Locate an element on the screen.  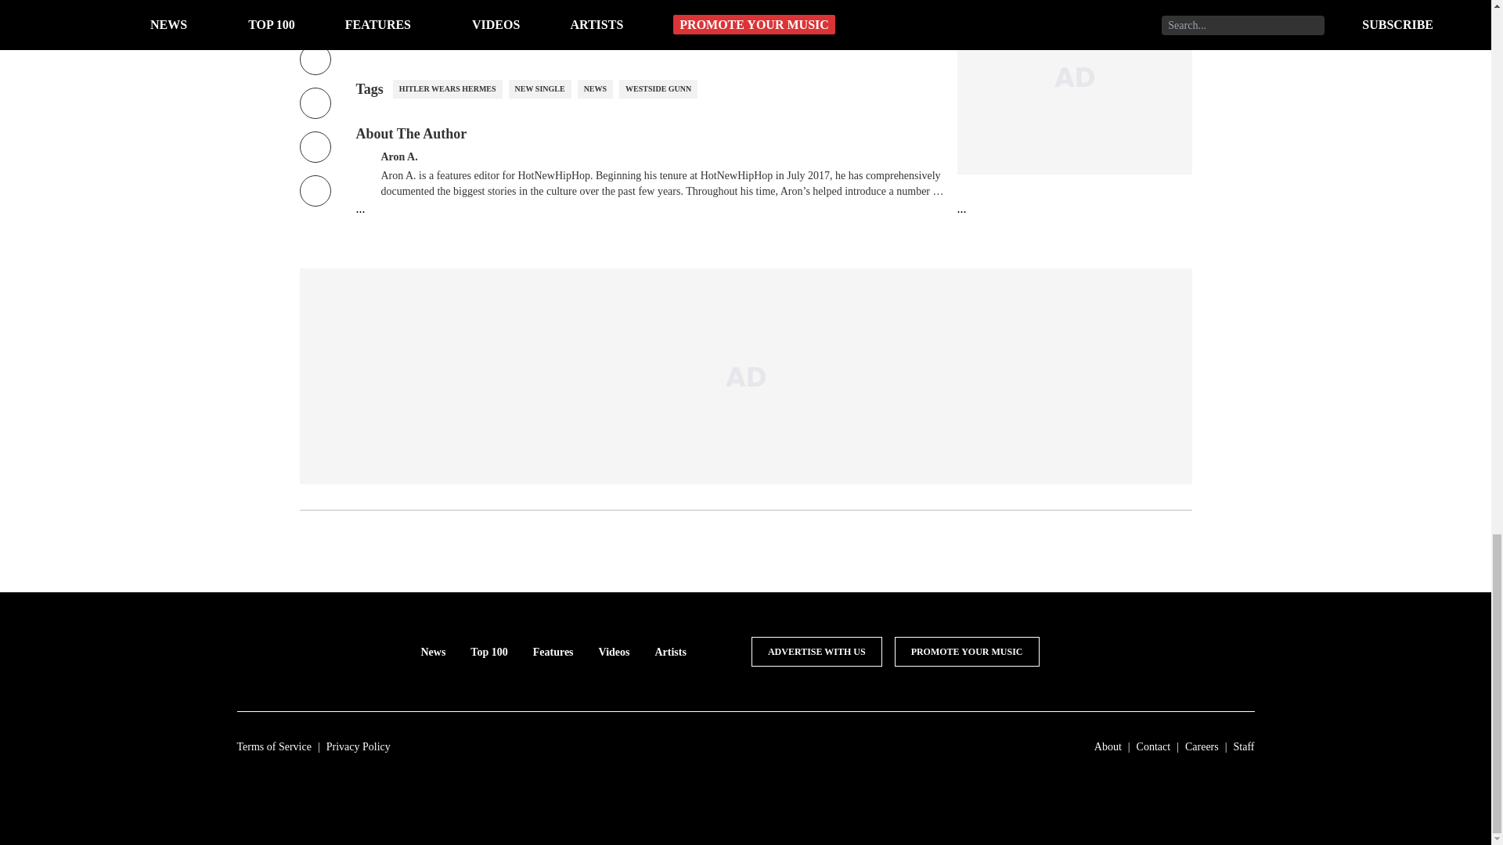
WESTSIDE GUNN is located at coordinates (658, 89).